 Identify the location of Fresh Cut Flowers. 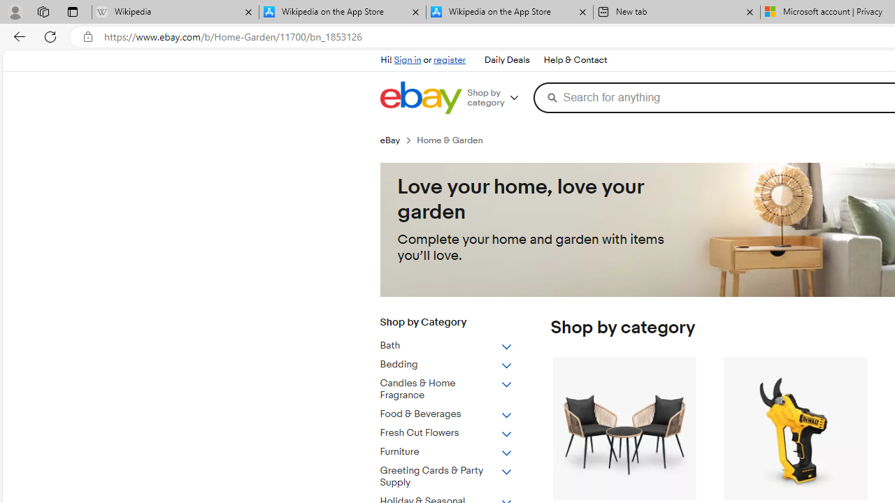
(446, 433).